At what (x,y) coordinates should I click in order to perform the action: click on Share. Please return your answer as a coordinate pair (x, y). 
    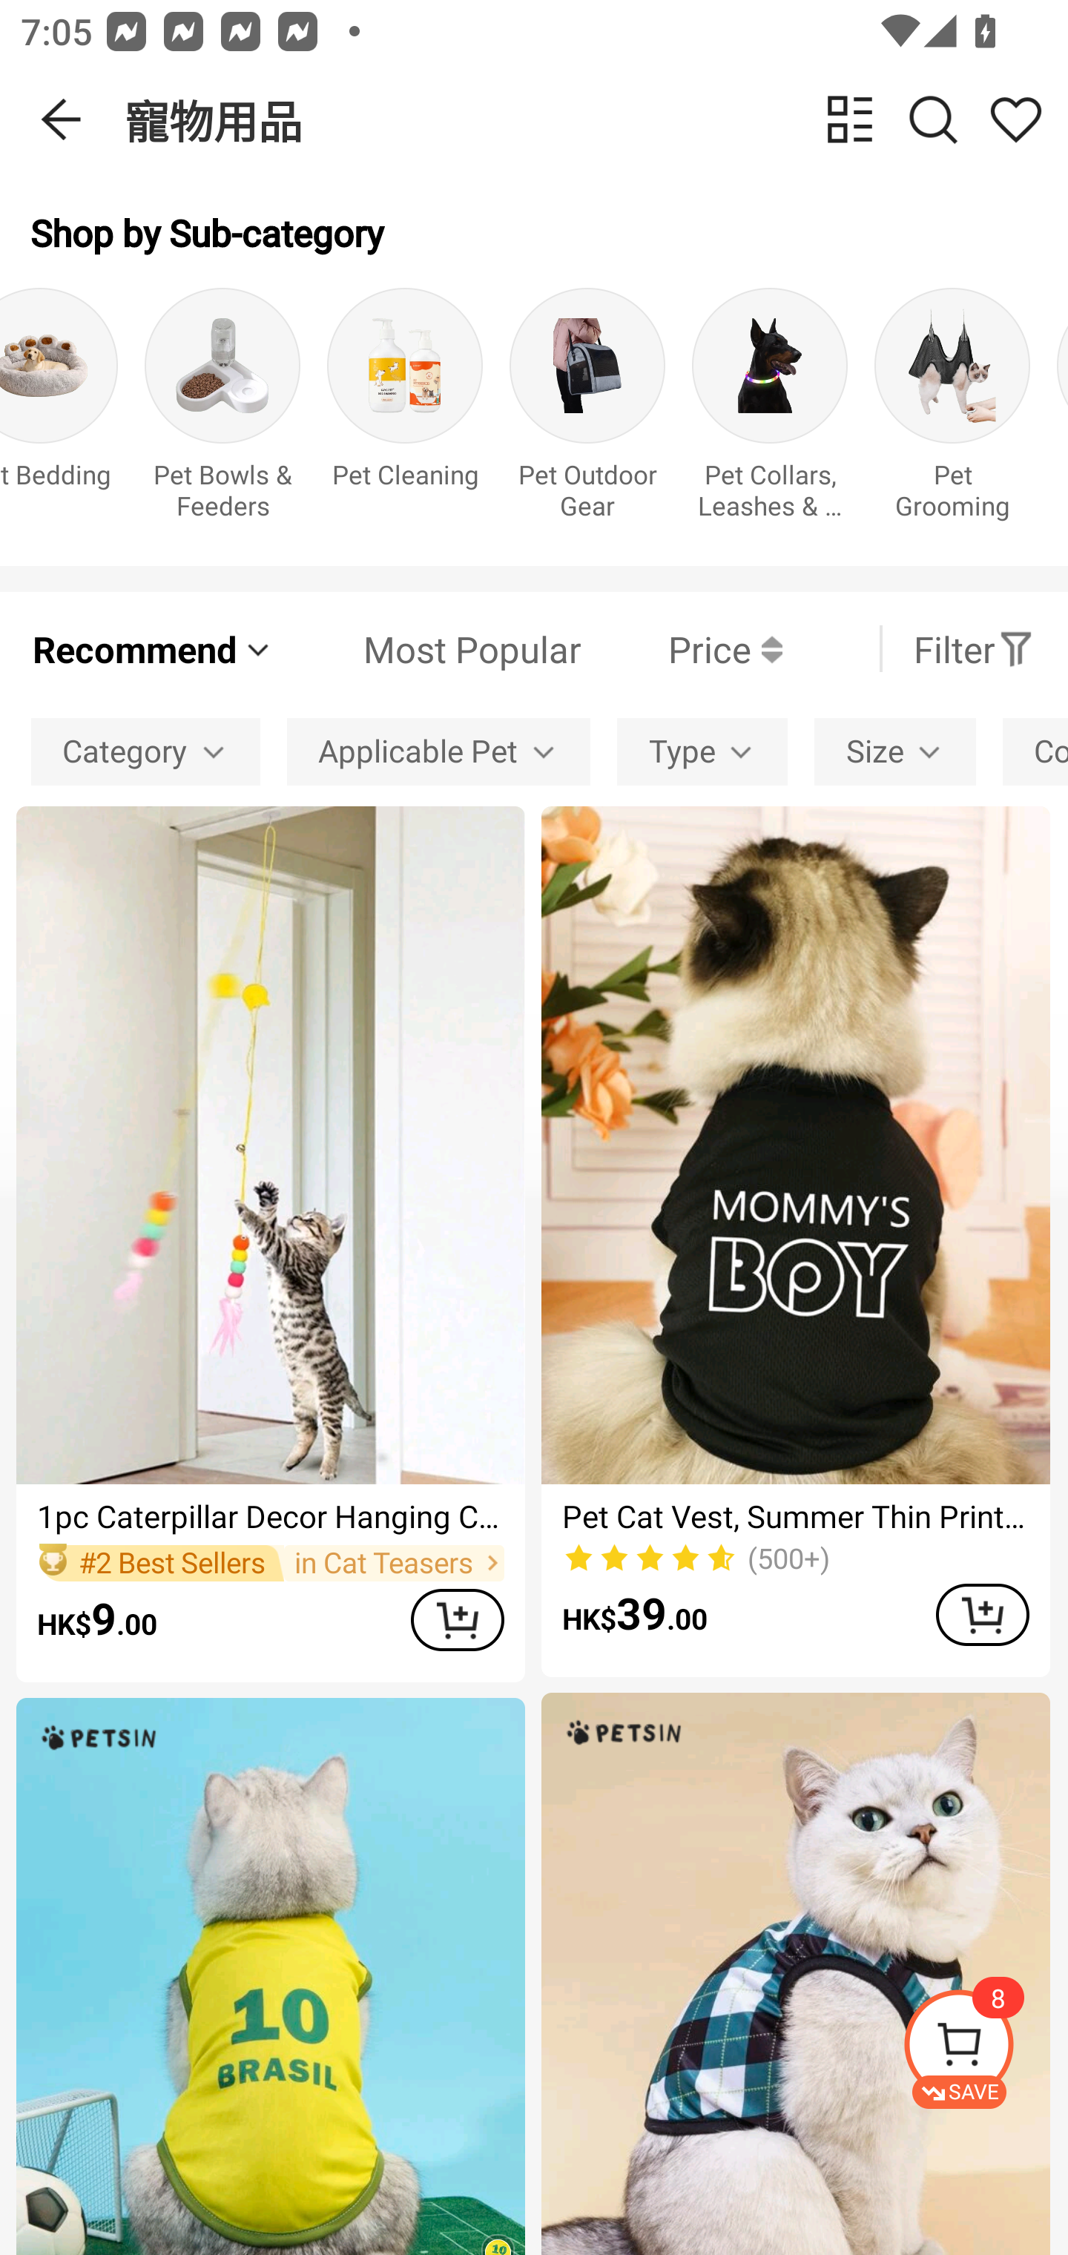
    Looking at the image, I should click on (1015, 119).